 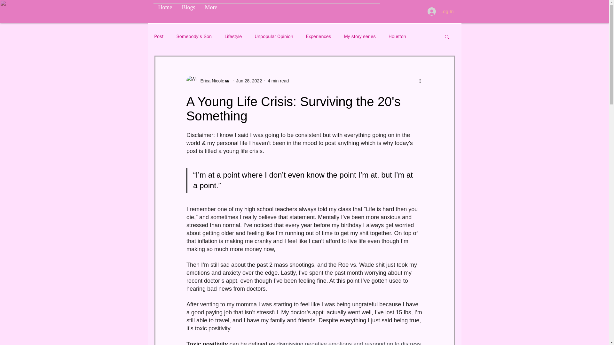 I want to click on Lifestyle, so click(x=233, y=36).